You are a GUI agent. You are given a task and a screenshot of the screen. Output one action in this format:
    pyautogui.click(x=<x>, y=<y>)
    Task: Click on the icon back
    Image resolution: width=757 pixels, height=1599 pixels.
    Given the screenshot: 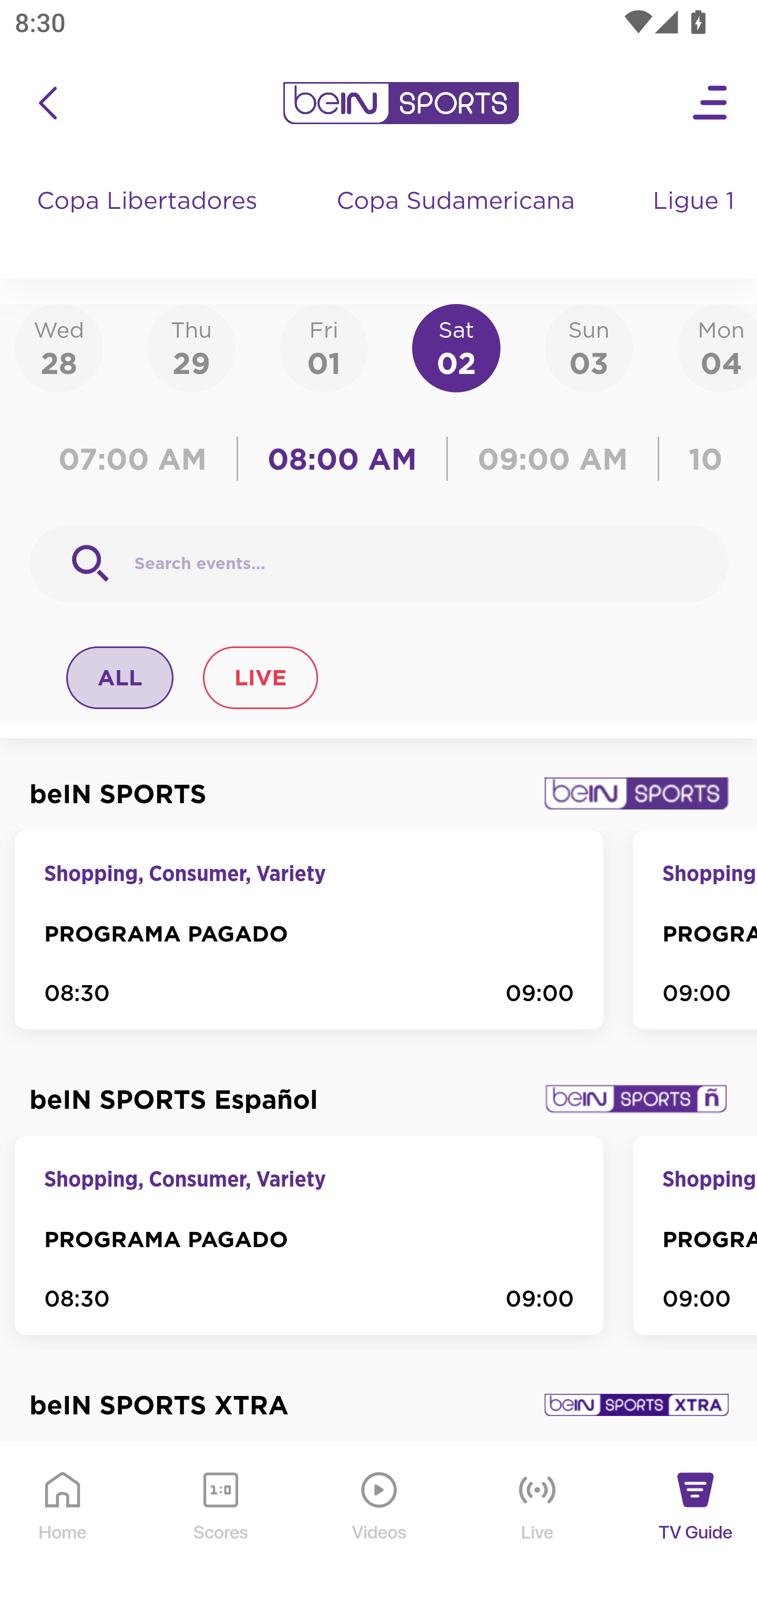 What is the action you would take?
    pyautogui.click(x=47, y=103)
    